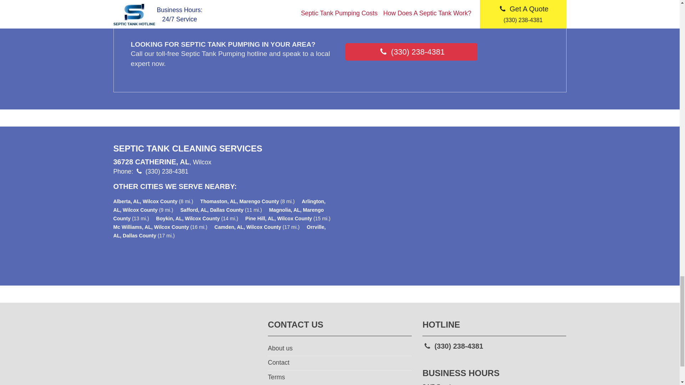  What do you see at coordinates (340, 363) in the screenshot?
I see `Contact` at bounding box center [340, 363].